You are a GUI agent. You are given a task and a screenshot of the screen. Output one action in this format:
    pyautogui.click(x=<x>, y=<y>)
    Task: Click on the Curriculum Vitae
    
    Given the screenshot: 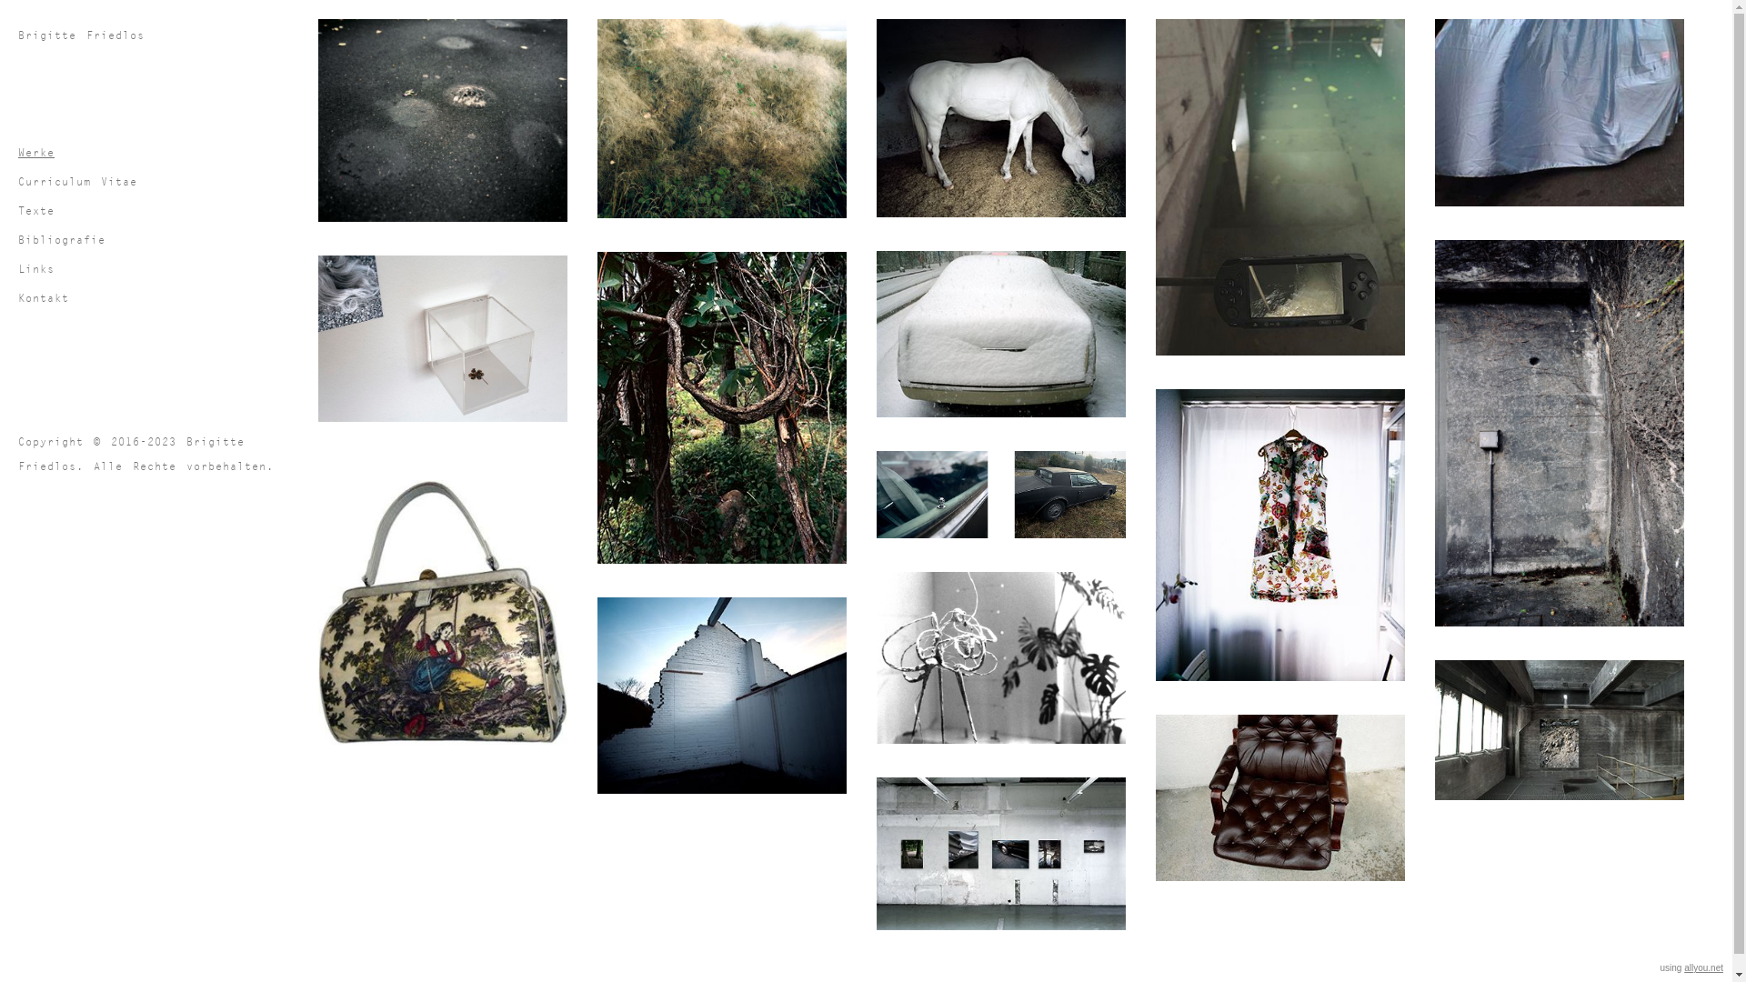 What is the action you would take?
    pyautogui.click(x=164, y=182)
    